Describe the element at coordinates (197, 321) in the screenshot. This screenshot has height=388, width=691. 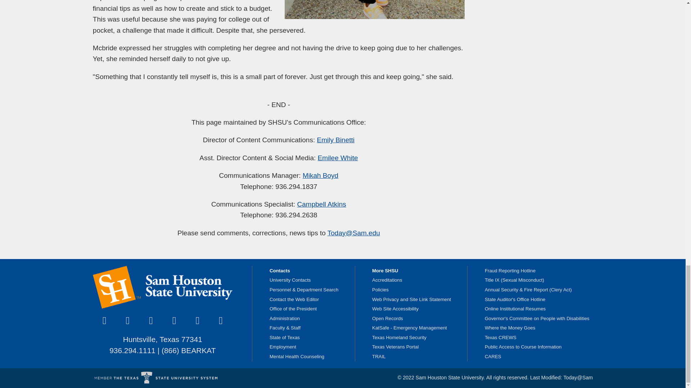
I see `Connect with SHSU on LinkedIn` at that location.